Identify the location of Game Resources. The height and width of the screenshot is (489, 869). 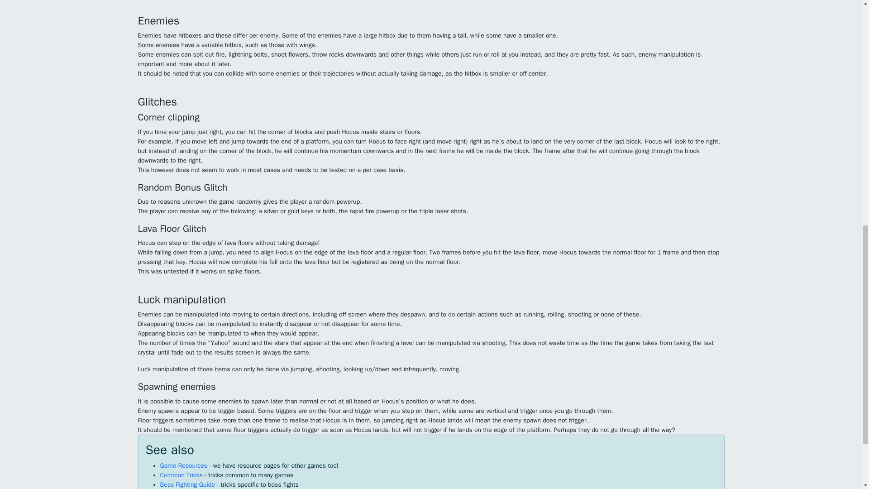
(184, 465).